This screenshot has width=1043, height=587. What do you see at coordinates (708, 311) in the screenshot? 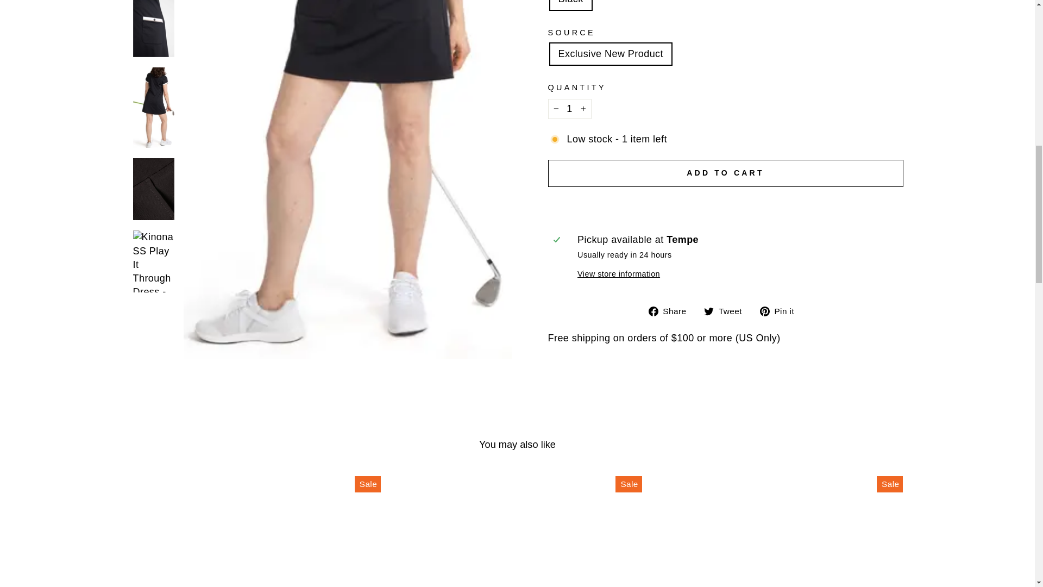
I see `twitter` at bounding box center [708, 311].